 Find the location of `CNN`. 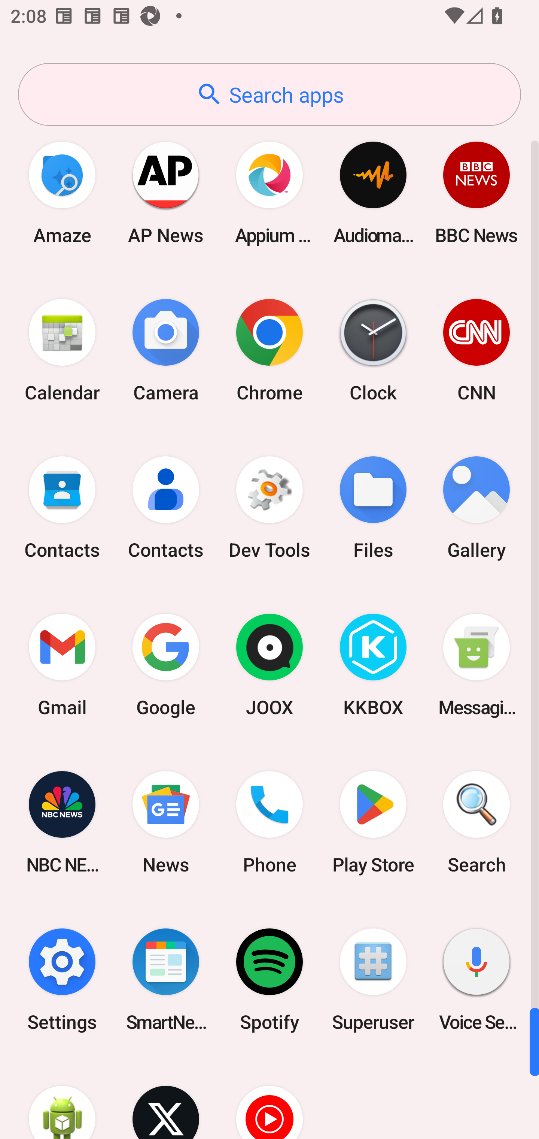

CNN is located at coordinates (476, 350).